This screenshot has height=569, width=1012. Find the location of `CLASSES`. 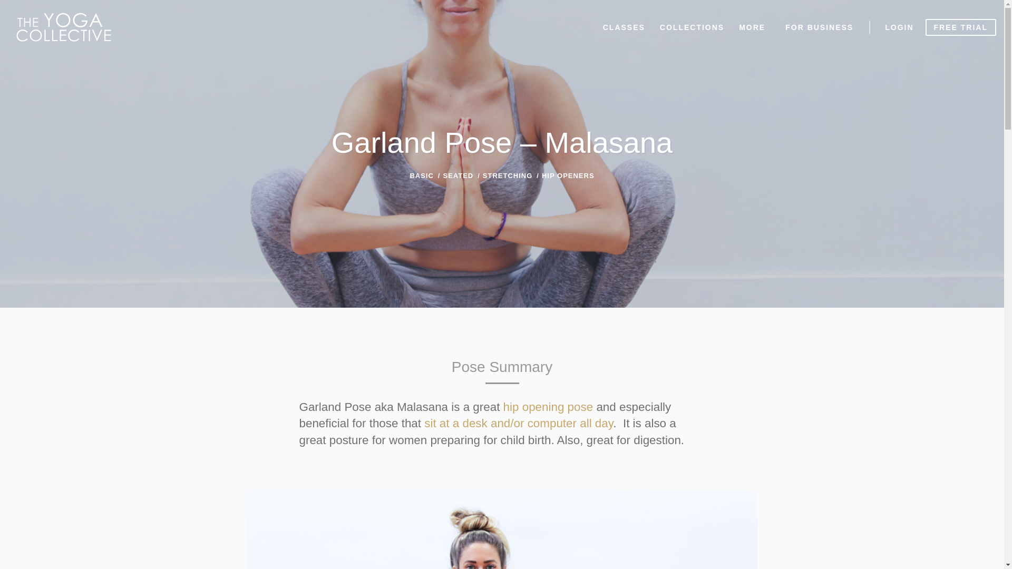

CLASSES is located at coordinates (624, 26).